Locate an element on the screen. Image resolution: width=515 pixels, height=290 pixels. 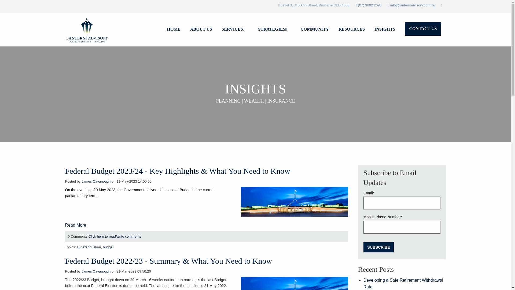
COMMUNITY is located at coordinates (315, 29).